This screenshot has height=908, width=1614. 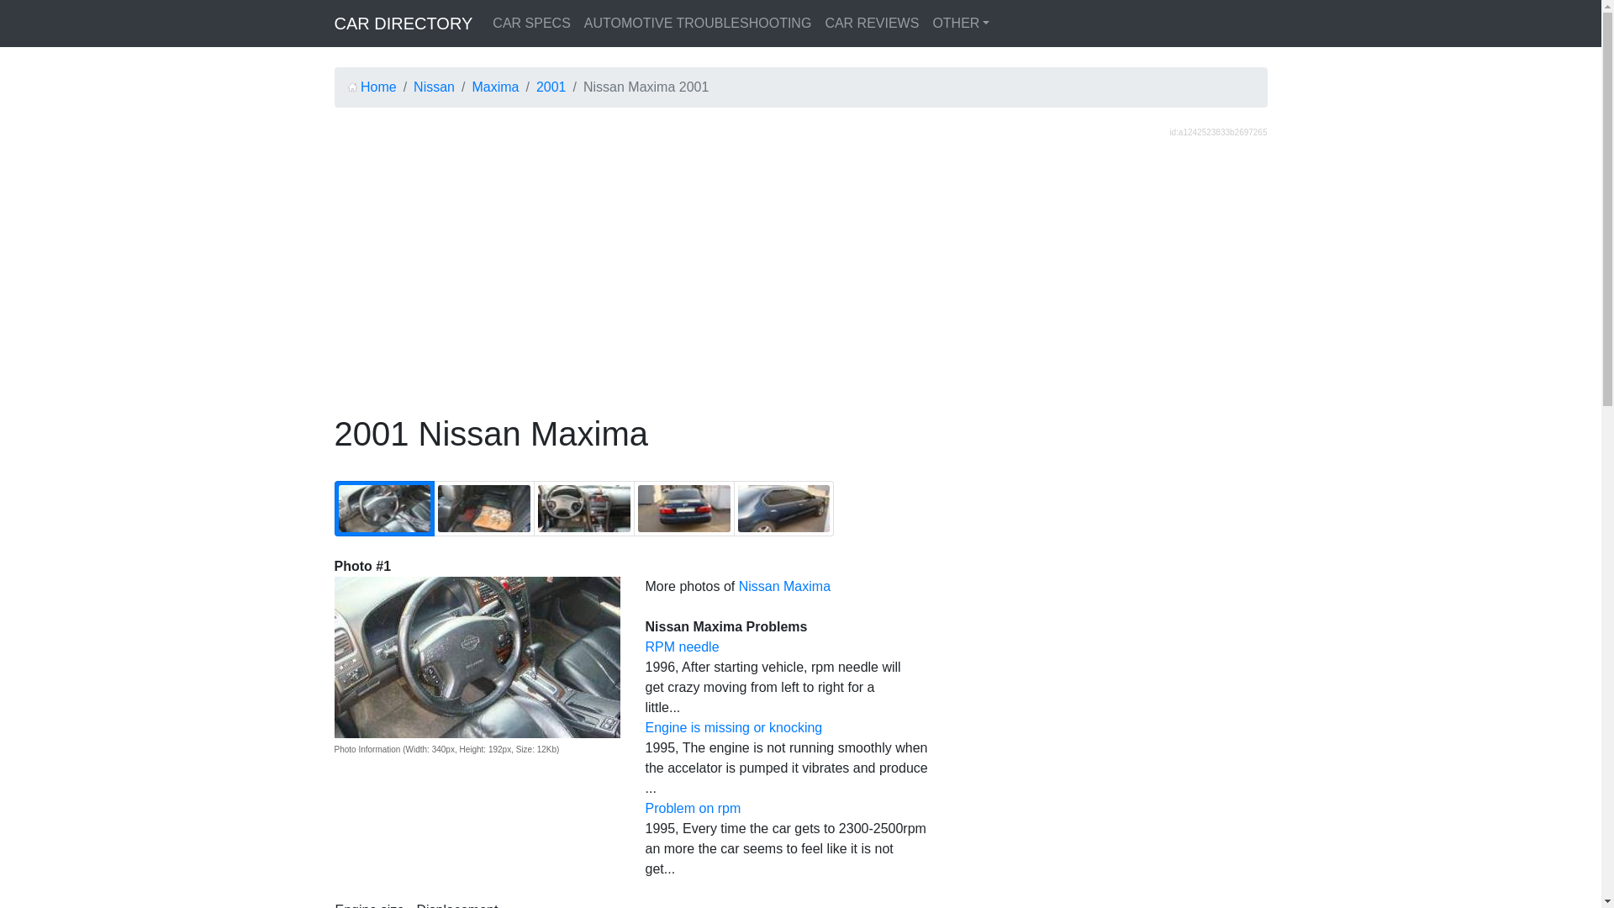 What do you see at coordinates (693, 807) in the screenshot?
I see `Problem on rpm` at bounding box center [693, 807].